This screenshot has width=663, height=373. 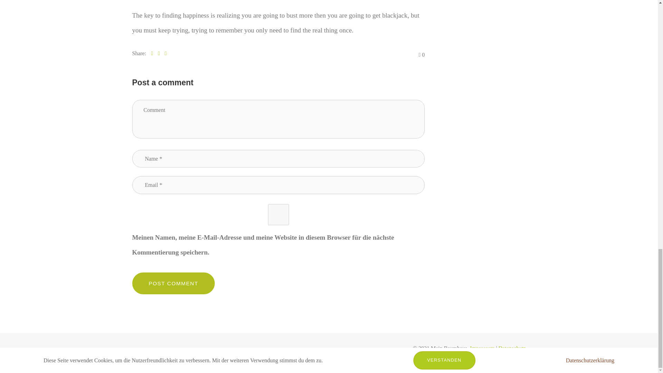 What do you see at coordinates (278, 214) in the screenshot?
I see `yes` at bounding box center [278, 214].